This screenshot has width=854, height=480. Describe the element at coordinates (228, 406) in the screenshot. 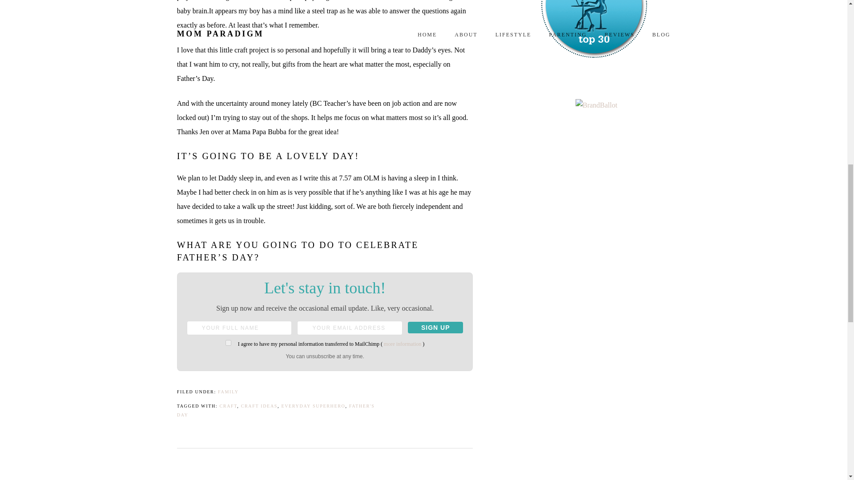

I see `CRAFT` at that location.